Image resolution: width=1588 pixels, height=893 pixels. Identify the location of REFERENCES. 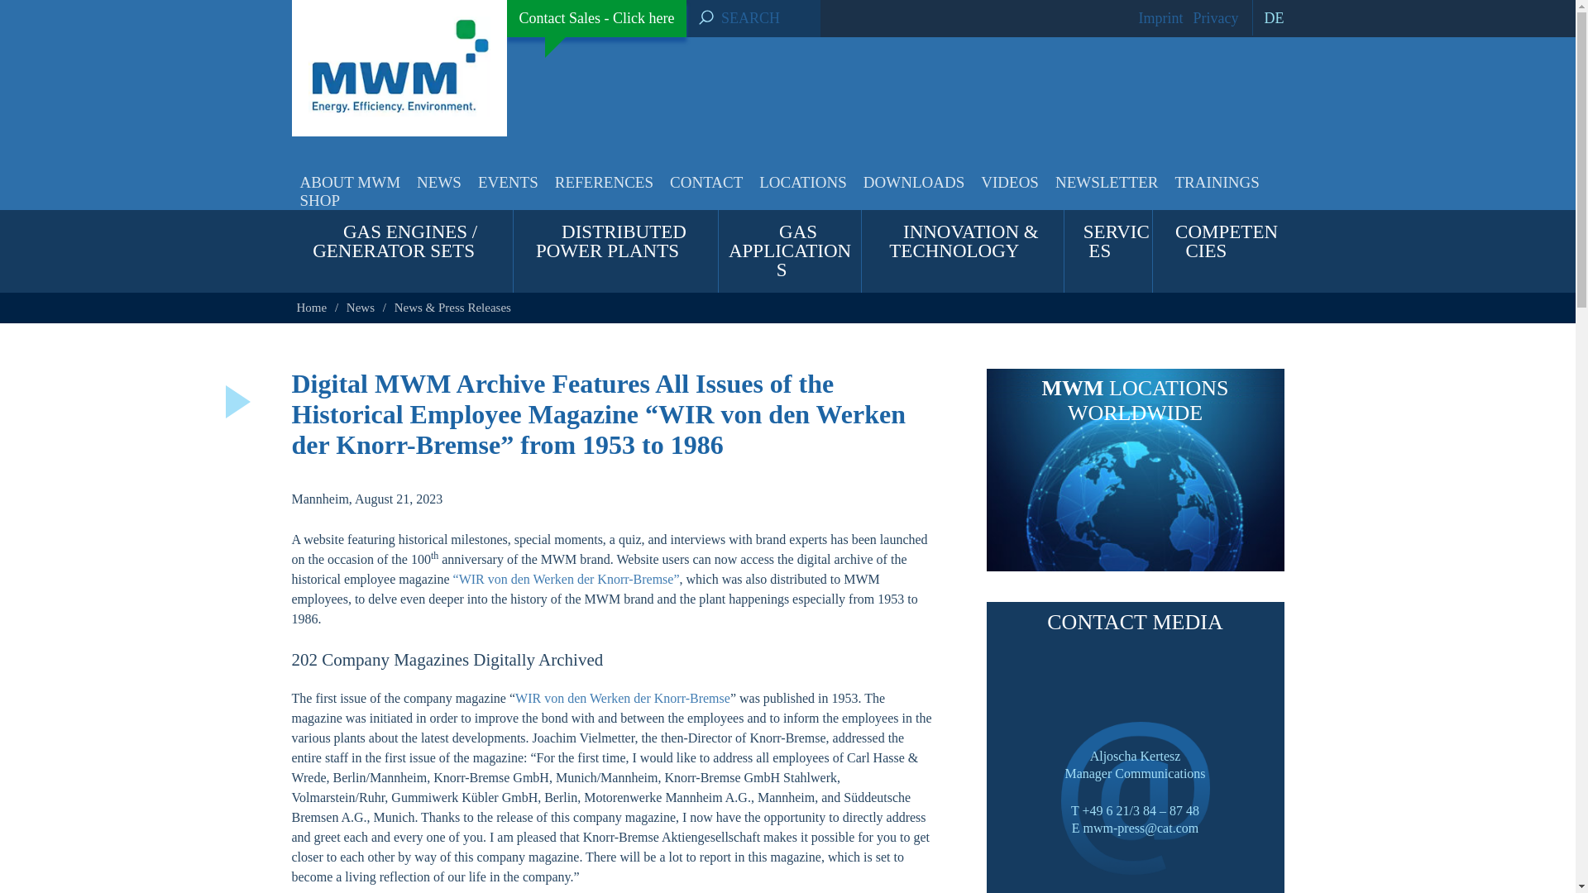
(604, 182).